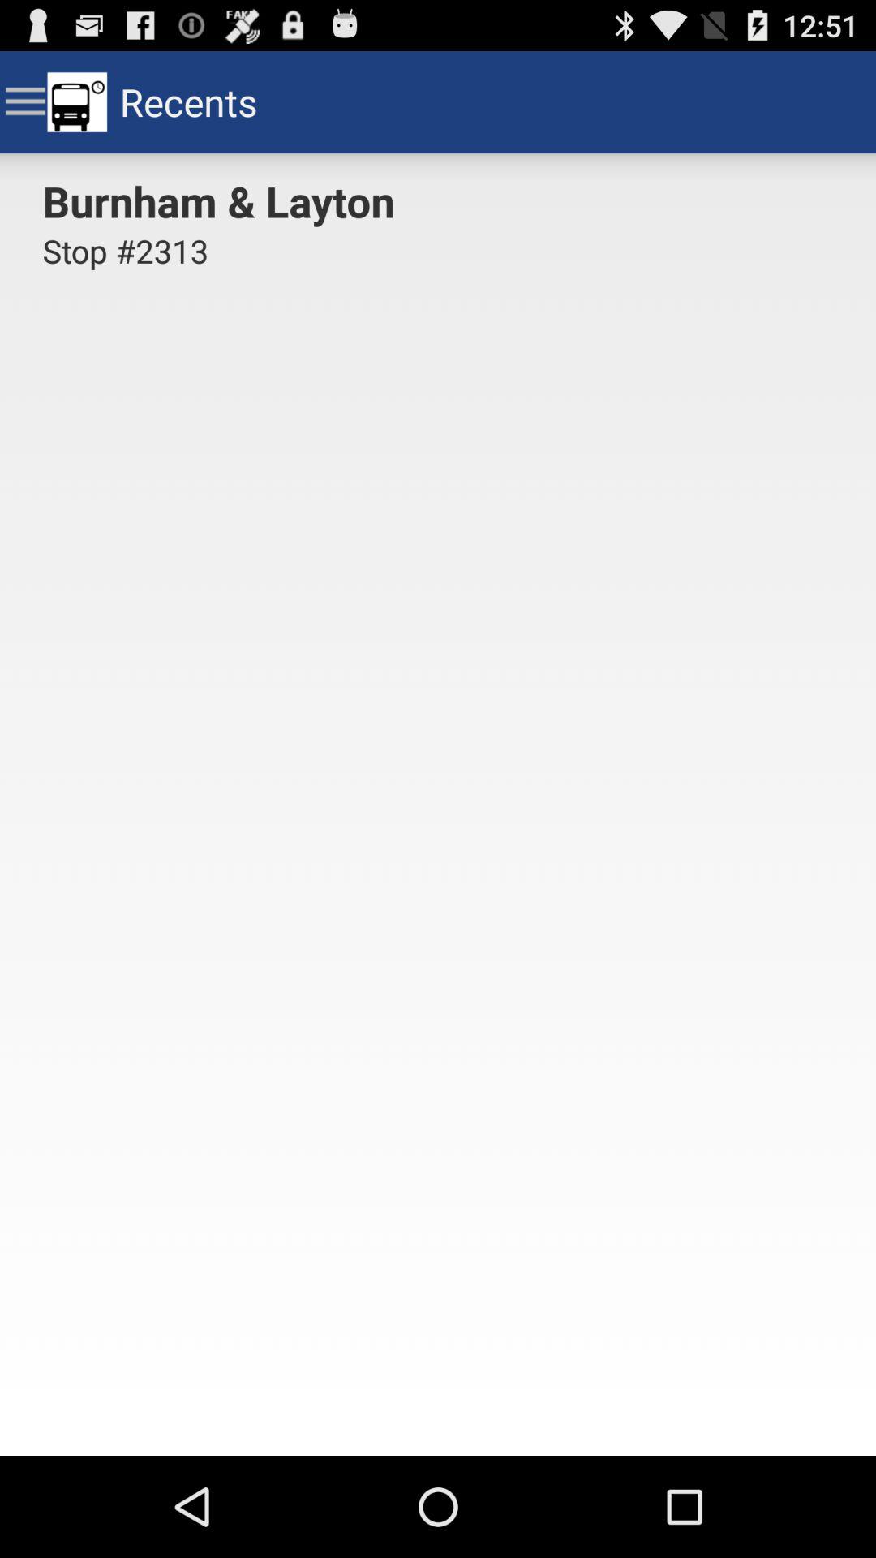 The height and width of the screenshot is (1558, 876). Describe the element at coordinates (224, 200) in the screenshot. I see `choose the item above stop #2313` at that location.